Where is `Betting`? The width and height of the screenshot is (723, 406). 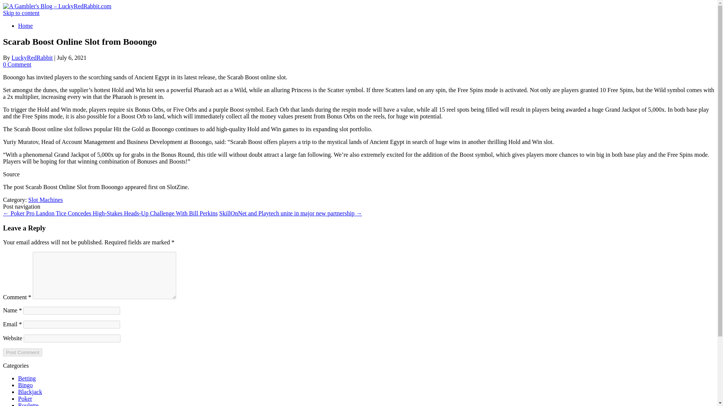
Betting is located at coordinates (27, 378).